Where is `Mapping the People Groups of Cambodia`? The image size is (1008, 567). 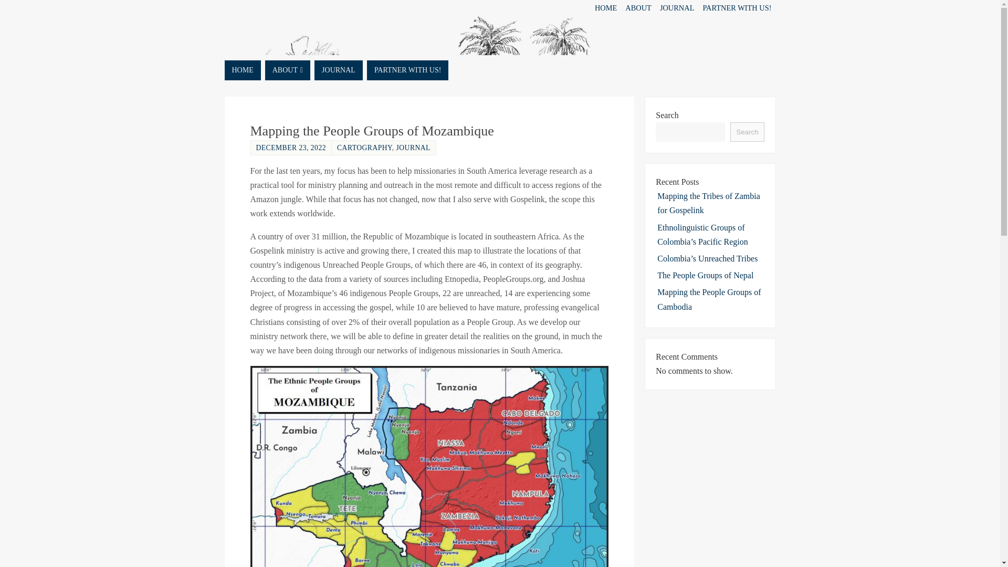
Mapping the People Groups of Cambodia is located at coordinates (709, 299).